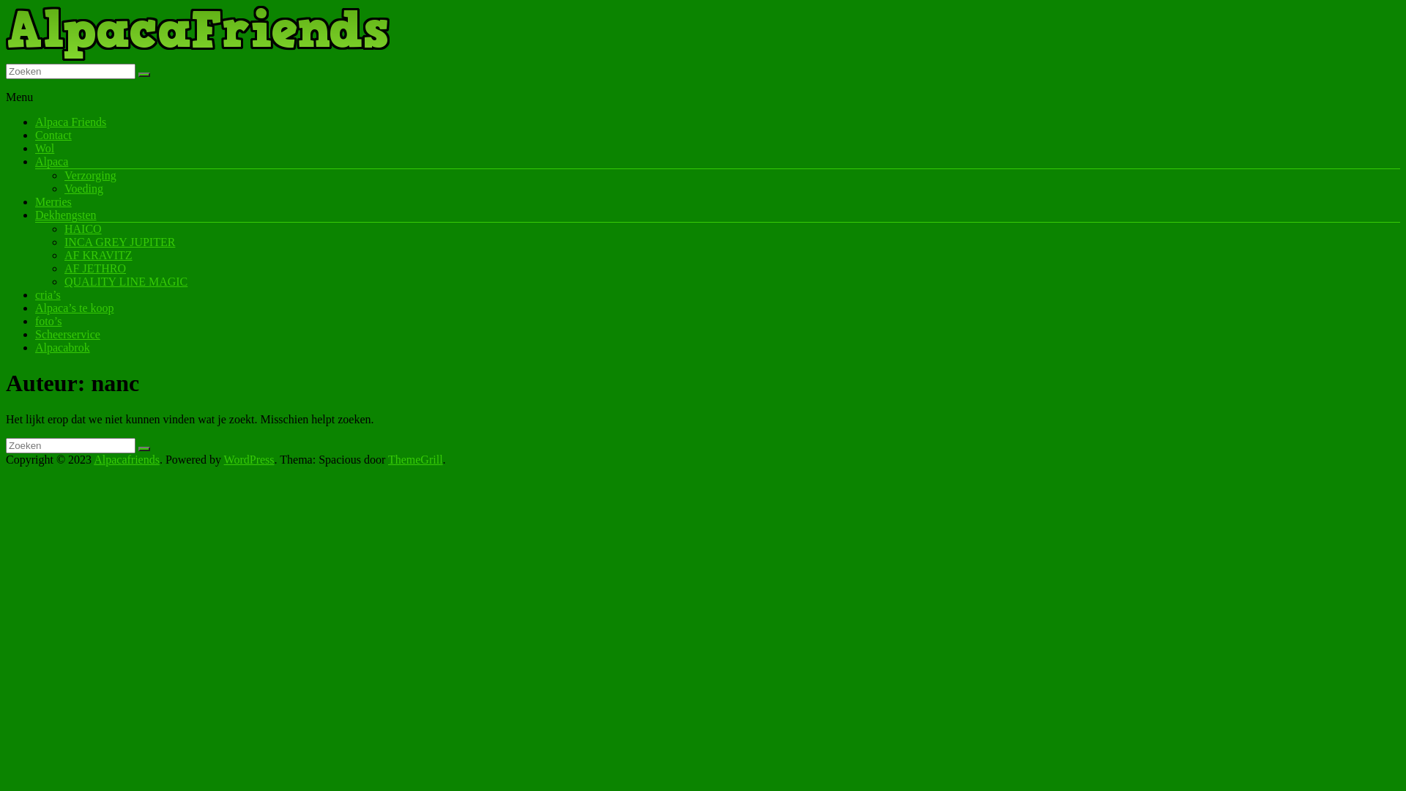  Describe the element at coordinates (249, 460) in the screenshot. I see `WordPress` at that location.